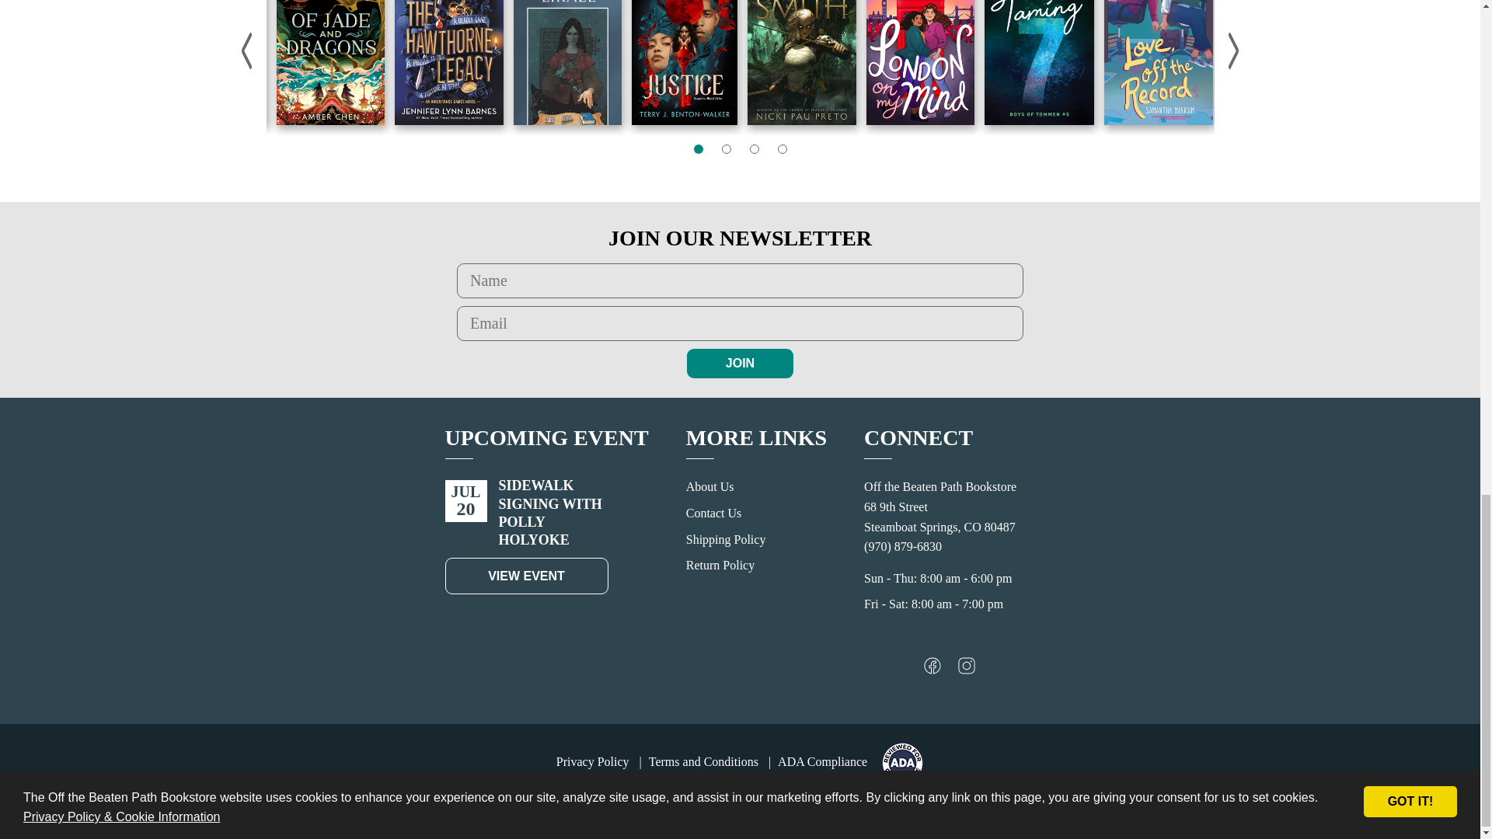  Describe the element at coordinates (740, 364) in the screenshot. I see `Join` at that location.